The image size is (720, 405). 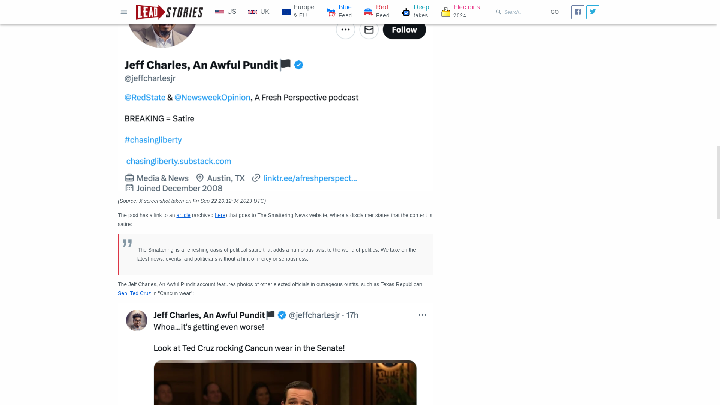 I want to click on Sen. Ted Cruz, so click(x=134, y=293).